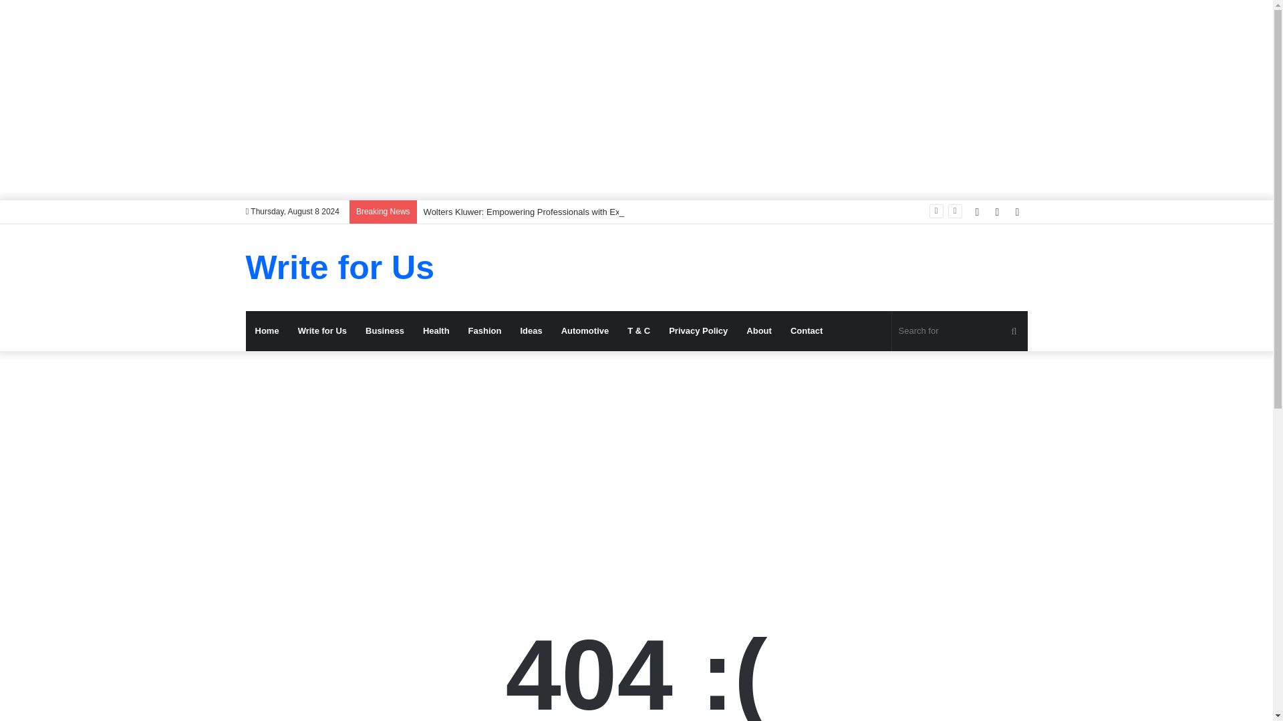 Image resolution: width=1283 pixels, height=721 pixels. Describe the element at coordinates (385, 330) in the screenshot. I see `Business` at that location.